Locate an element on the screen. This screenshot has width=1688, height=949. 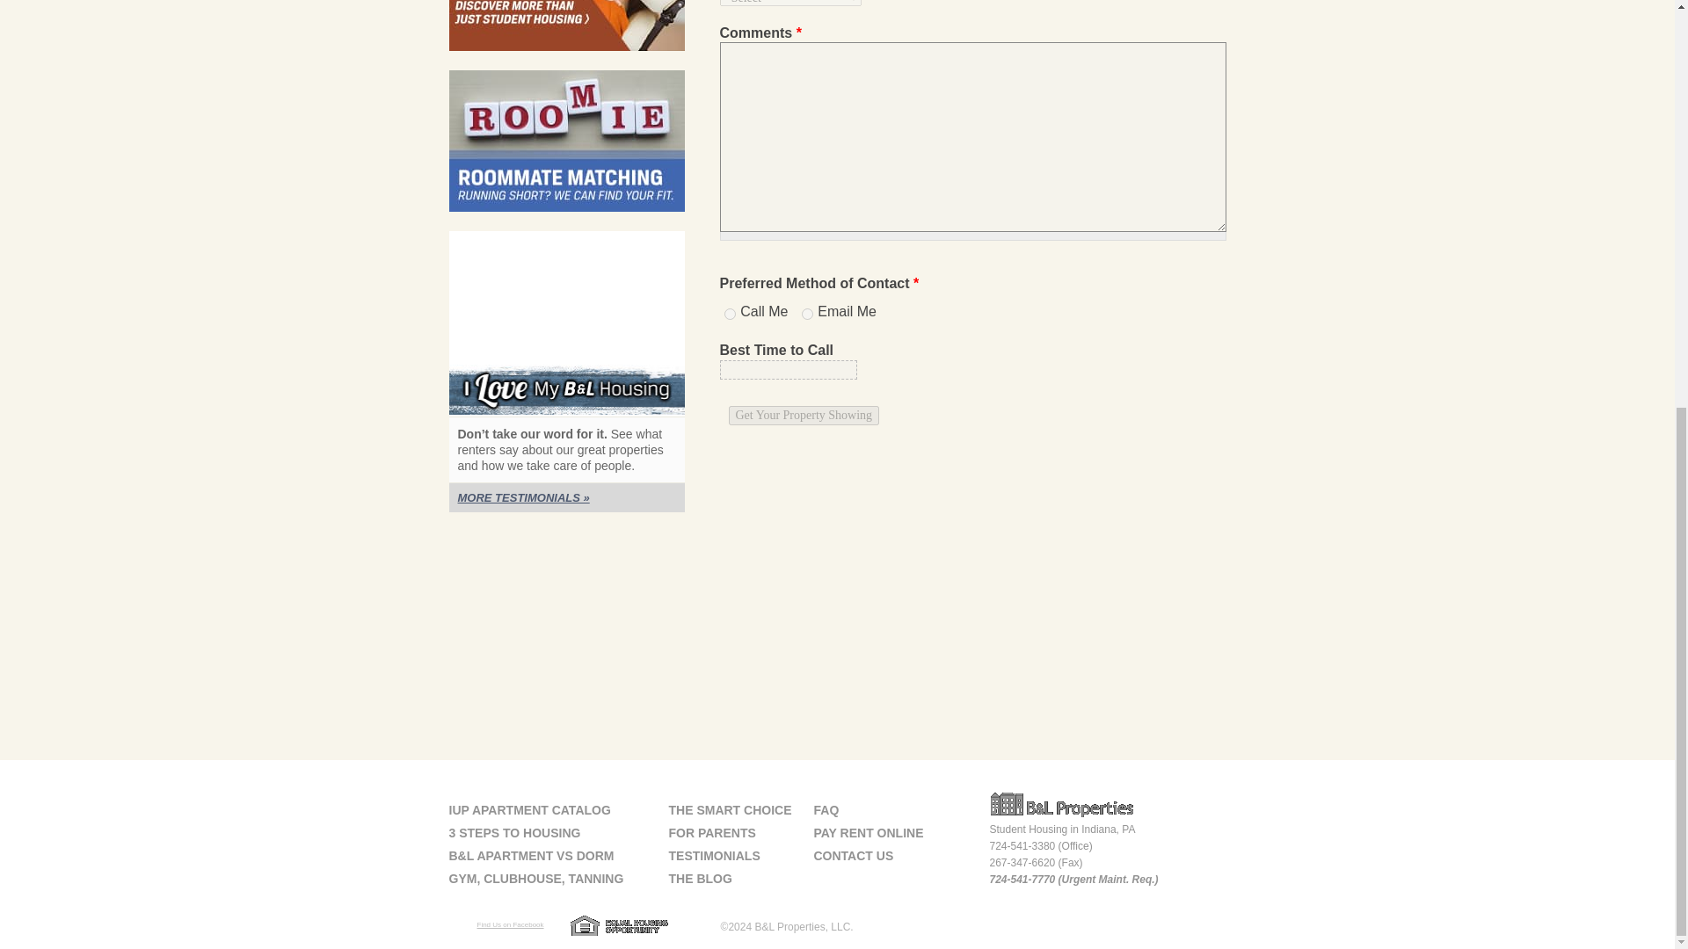
Get Your Property Showing is located at coordinates (804, 415).